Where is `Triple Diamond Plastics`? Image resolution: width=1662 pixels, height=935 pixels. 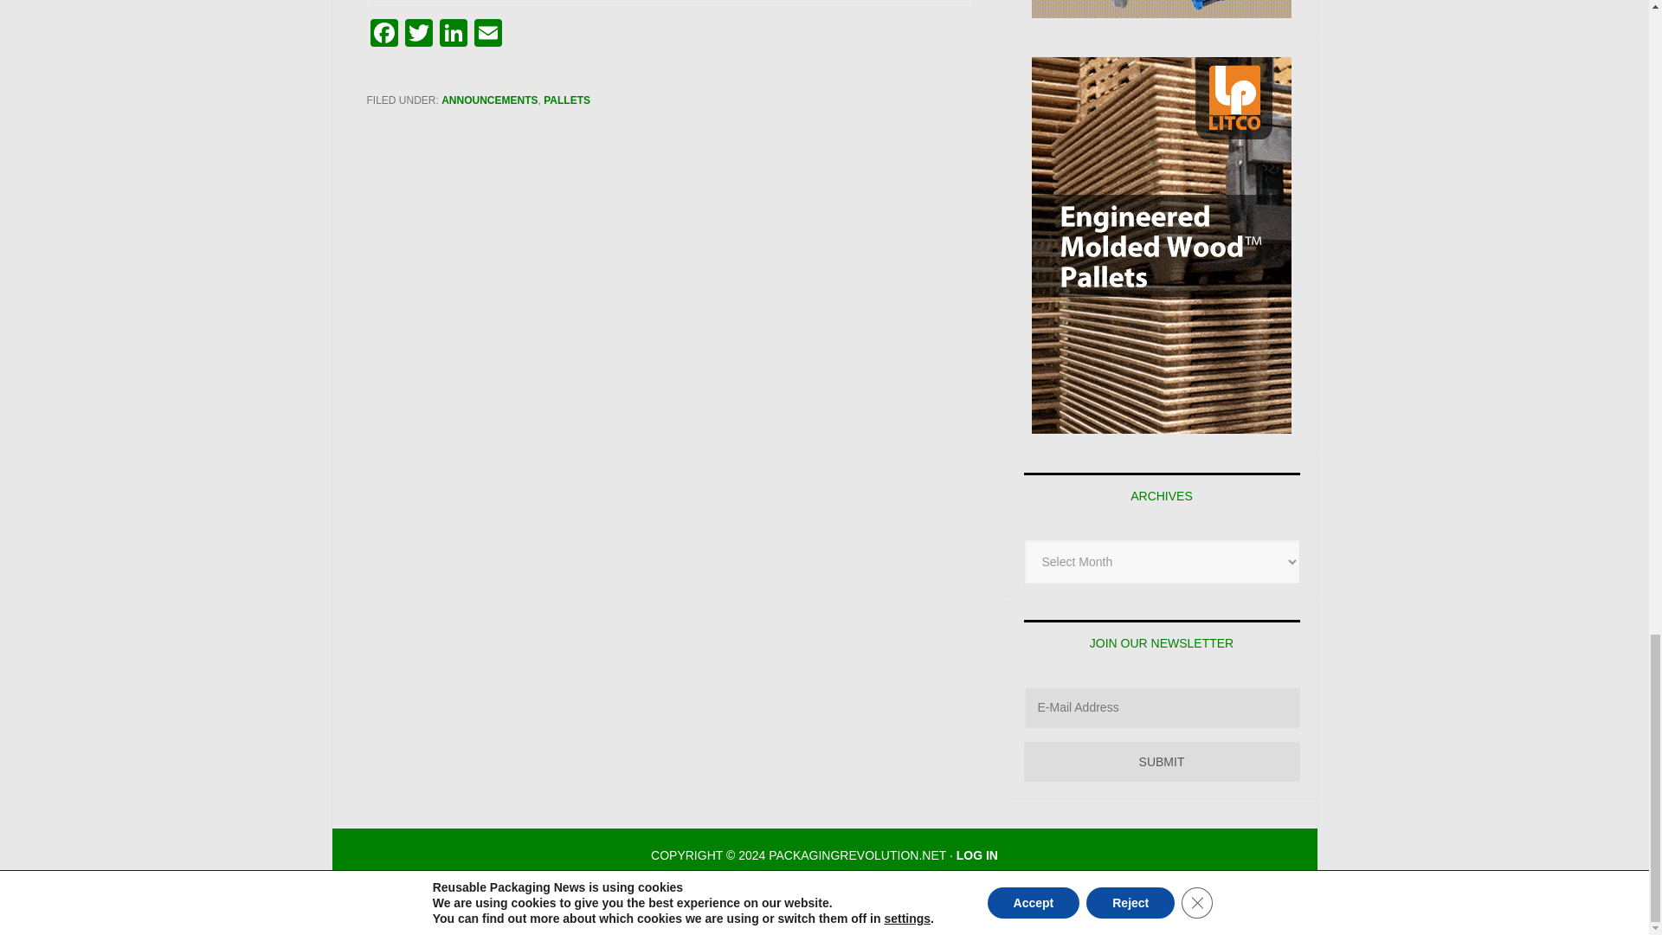
Triple Diamond Plastics is located at coordinates (1162, 9).